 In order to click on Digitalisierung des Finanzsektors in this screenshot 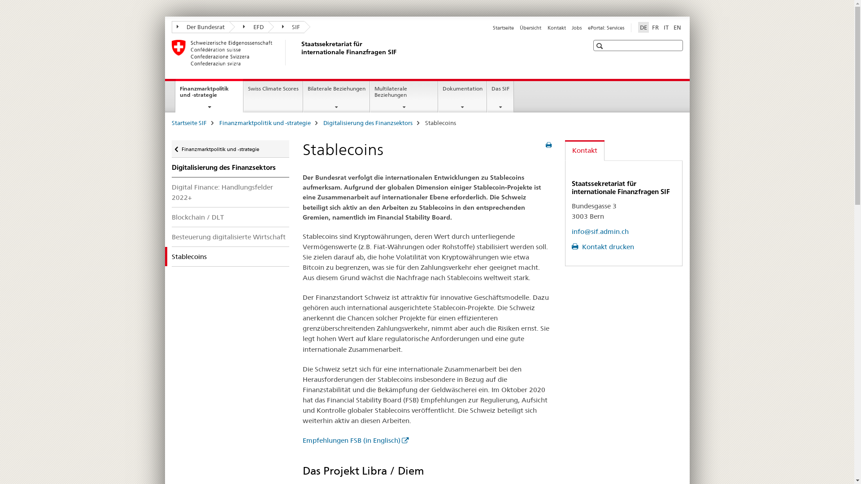, I will do `click(368, 123)`.